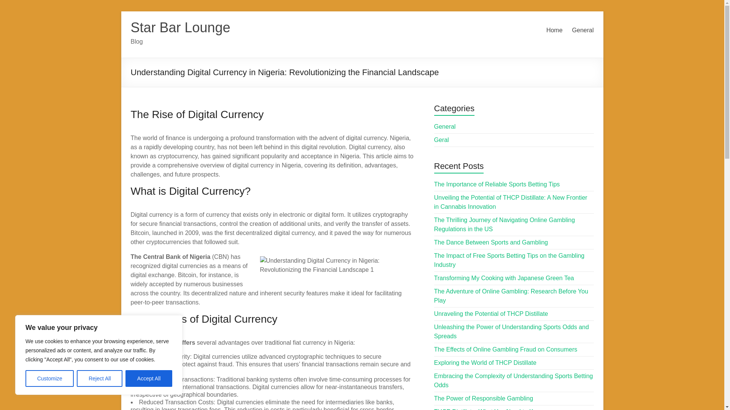  What do you see at coordinates (180, 27) in the screenshot?
I see `Star Bar Lounge` at bounding box center [180, 27].